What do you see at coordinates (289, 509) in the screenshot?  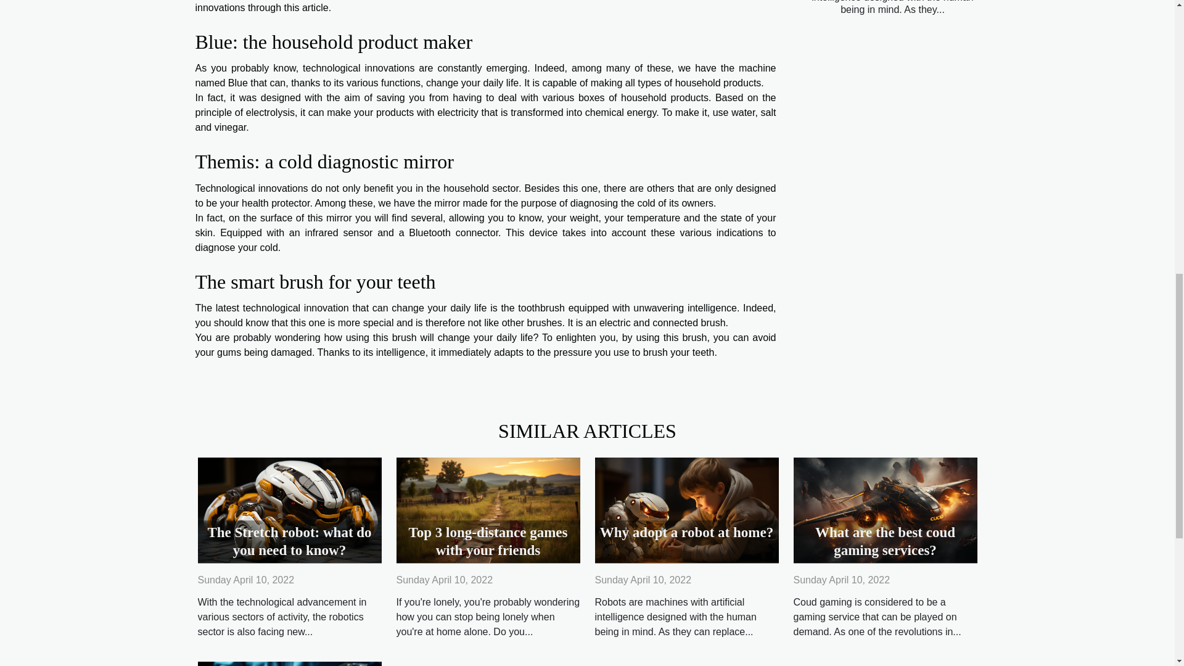 I see `The Stretch robot: what do you need to know?` at bounding box center [289, 509].